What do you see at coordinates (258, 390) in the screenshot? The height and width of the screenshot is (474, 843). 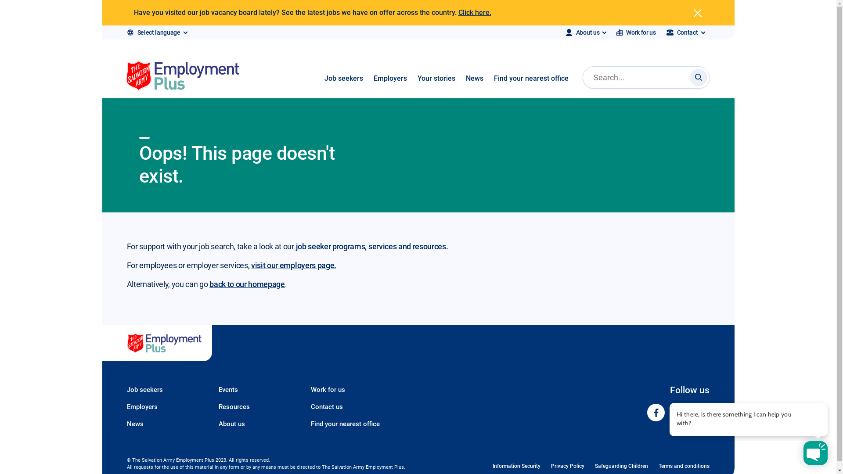 I see `Events` at bounding box center [258, 390].